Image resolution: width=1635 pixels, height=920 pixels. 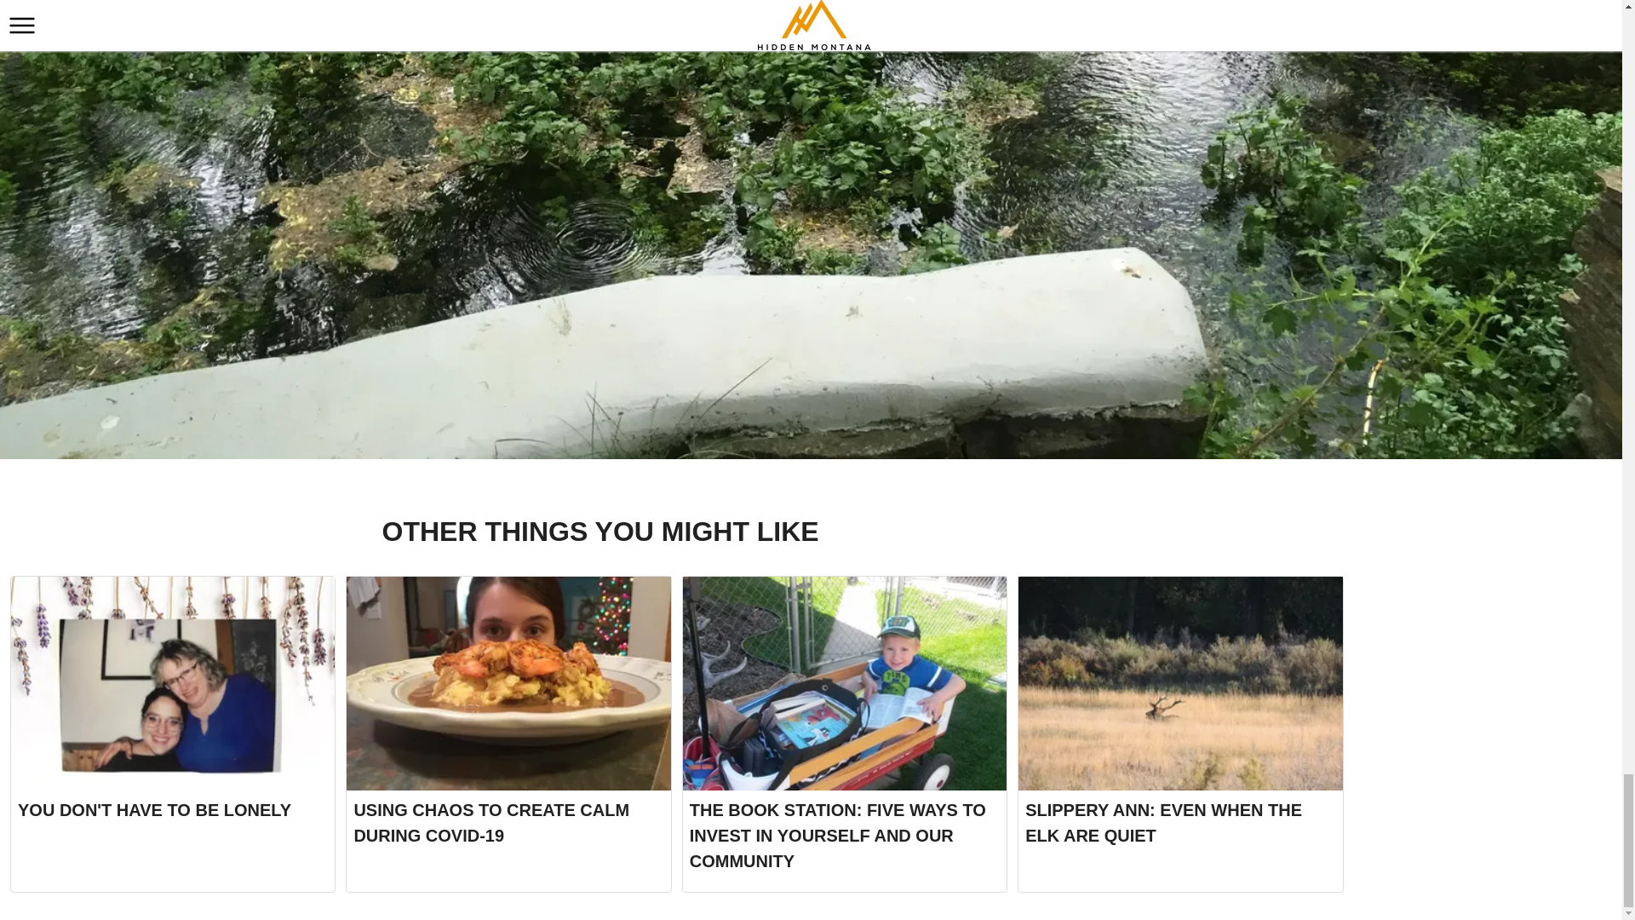 What do you see at coordinates (1180, 734) in the screenshot?
I see `SLIPPERY ANN: EVEN WHEN THE ELK ARE QUIET` at bounding box center [1180, 734].